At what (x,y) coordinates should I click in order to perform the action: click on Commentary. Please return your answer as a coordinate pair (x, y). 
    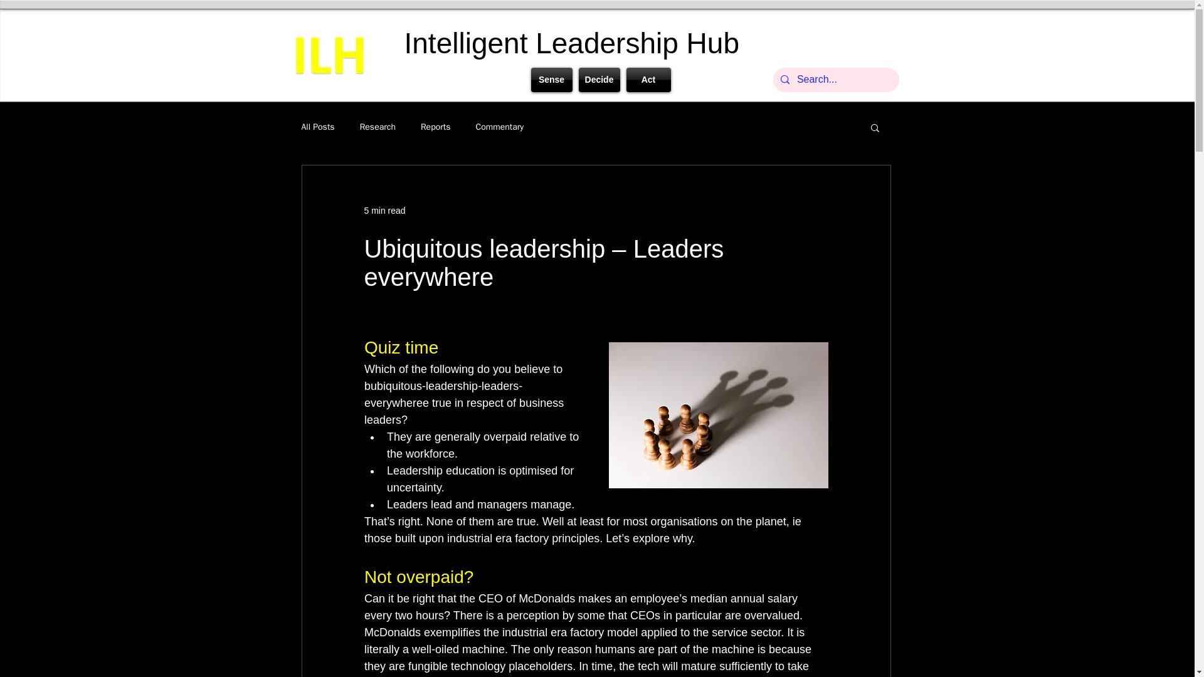
    Looking at the image, I should click on (499, 127).